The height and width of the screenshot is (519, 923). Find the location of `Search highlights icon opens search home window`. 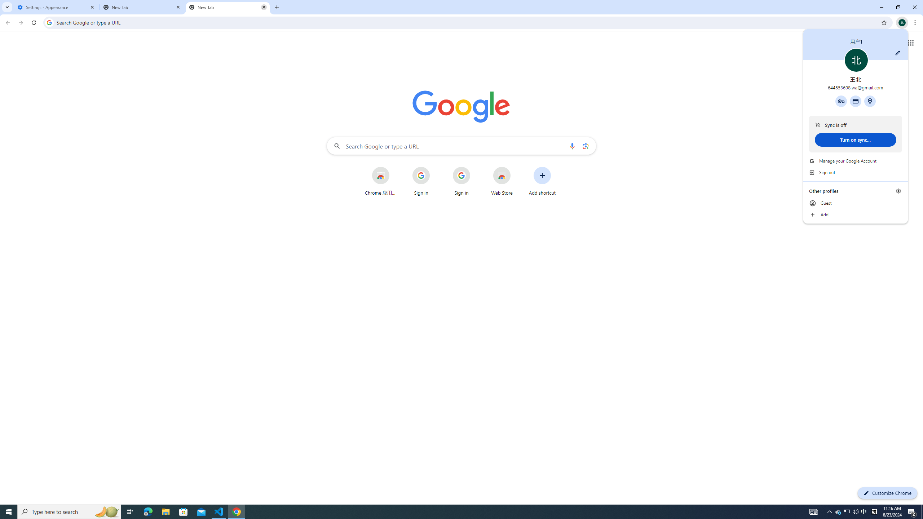

Search highlights icon opens search home window is located at coordinates (107, 512).